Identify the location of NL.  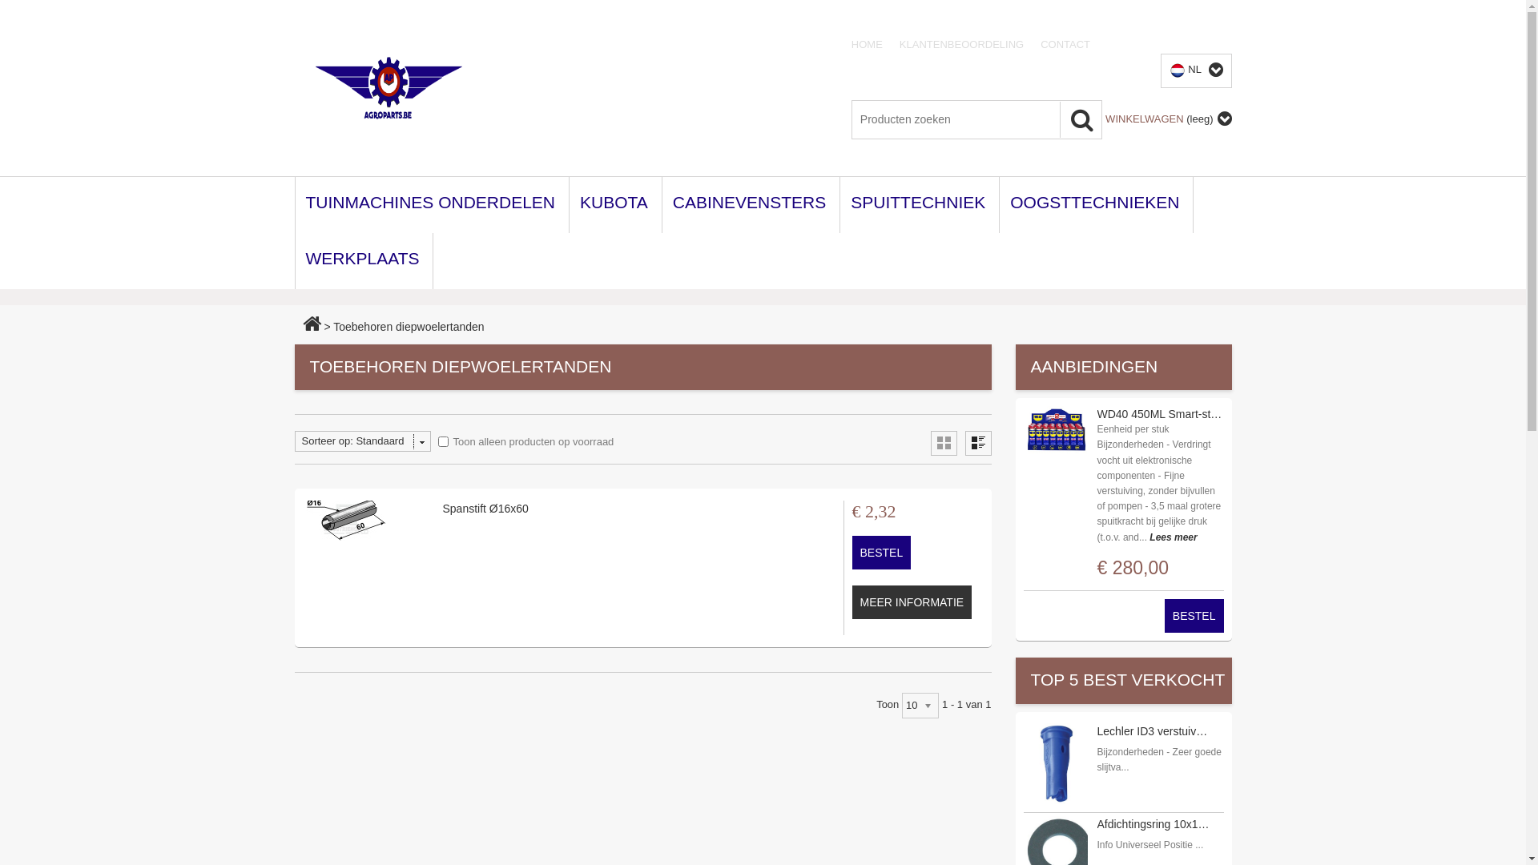
(1197, 70).